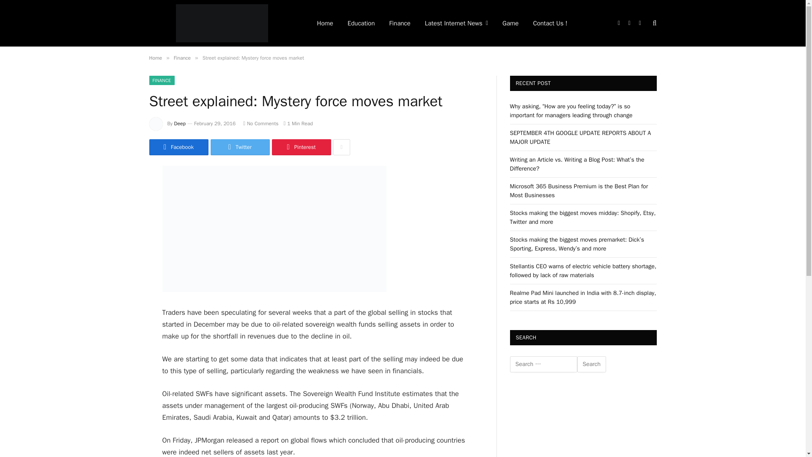 This screenshot has width=812, height=457. I want to click on Contact Us !, so click(550, 23).